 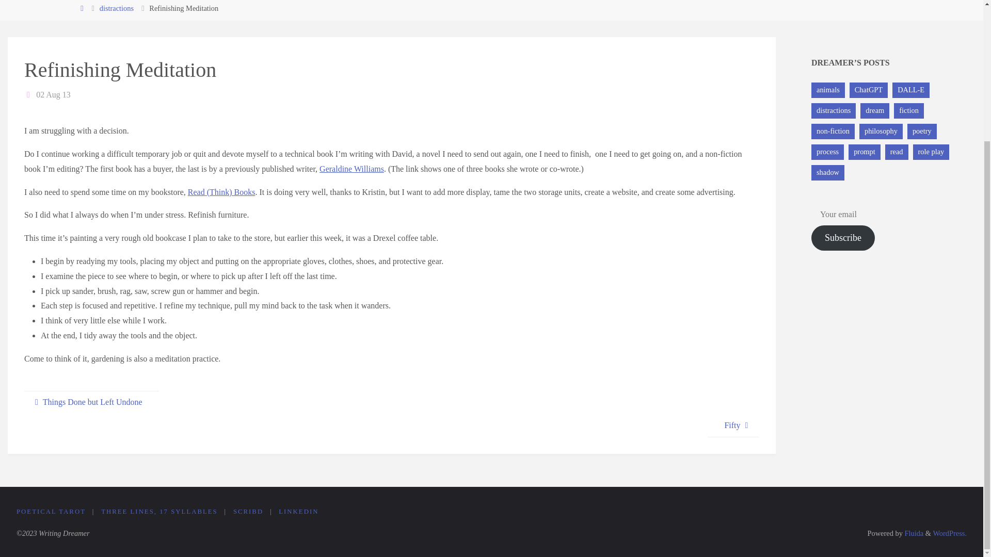 I want to click on distractions, so click(x=834, y=110).